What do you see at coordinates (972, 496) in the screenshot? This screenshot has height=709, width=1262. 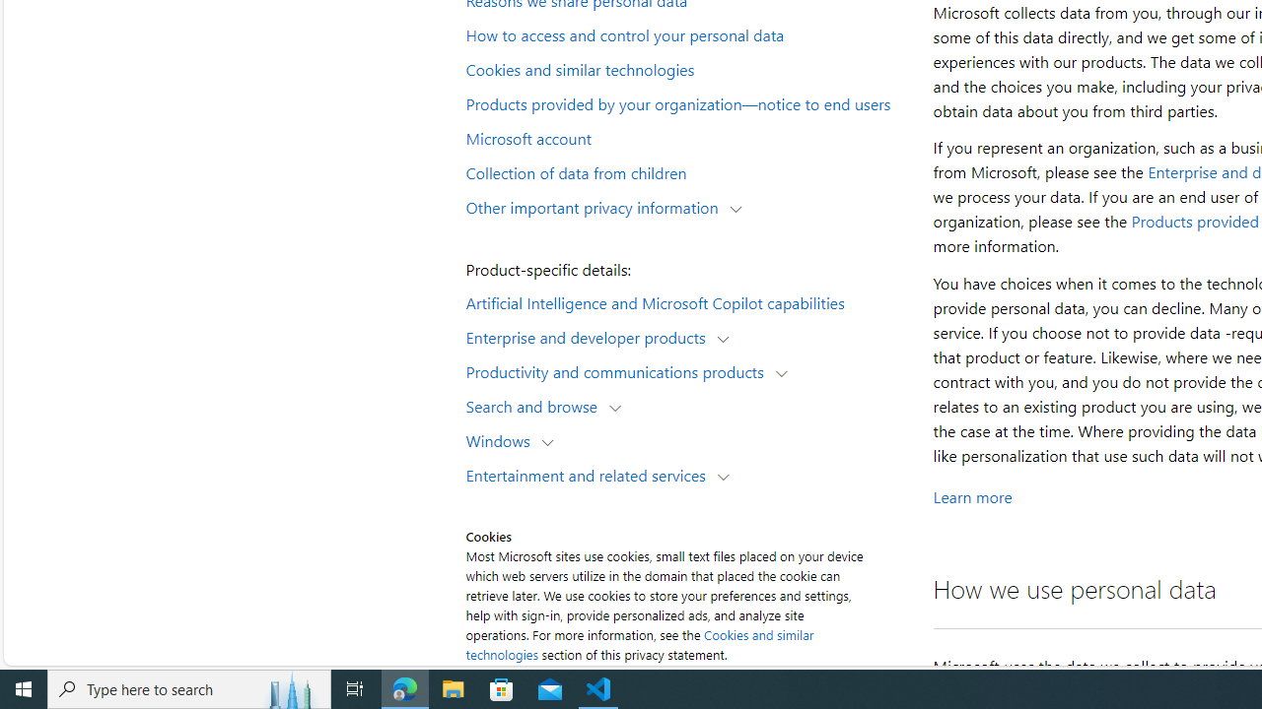 I see `Learn more about Personal data we collect` at bounding box center [972, 496].